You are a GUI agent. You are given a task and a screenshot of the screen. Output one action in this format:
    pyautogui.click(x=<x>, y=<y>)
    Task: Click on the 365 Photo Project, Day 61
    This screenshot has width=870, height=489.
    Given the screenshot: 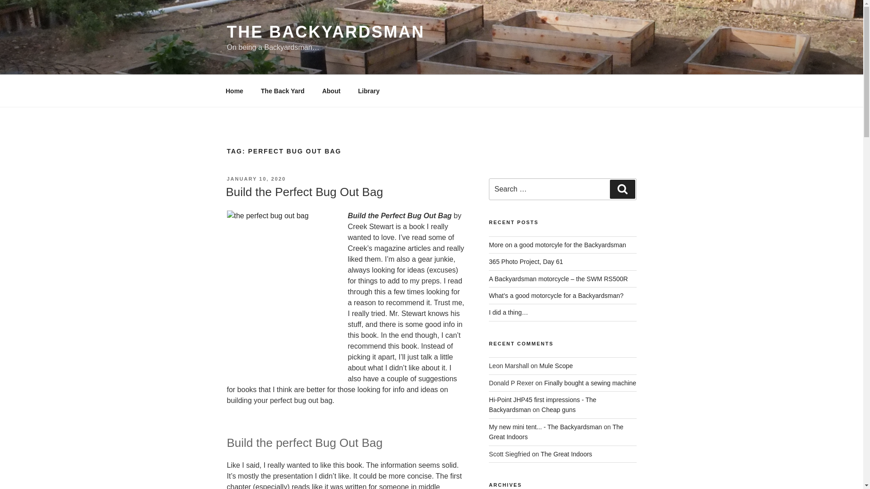 What is the action you would take?
    pyautogui.click(x=526, y=262)
    